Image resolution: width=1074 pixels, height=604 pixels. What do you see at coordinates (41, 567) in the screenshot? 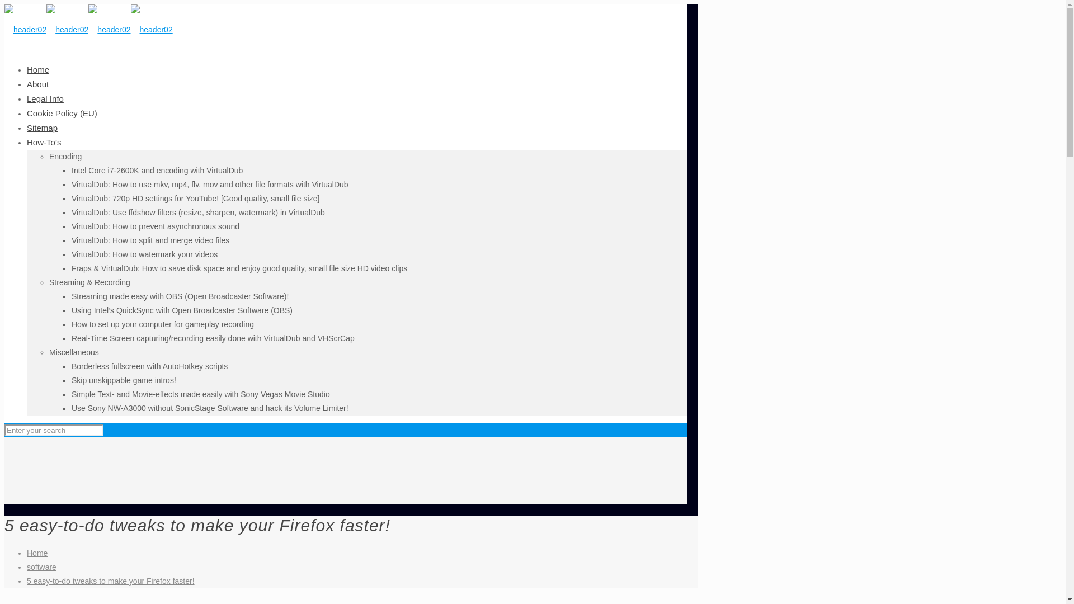
I see `software` at bounding box center [41, 567].